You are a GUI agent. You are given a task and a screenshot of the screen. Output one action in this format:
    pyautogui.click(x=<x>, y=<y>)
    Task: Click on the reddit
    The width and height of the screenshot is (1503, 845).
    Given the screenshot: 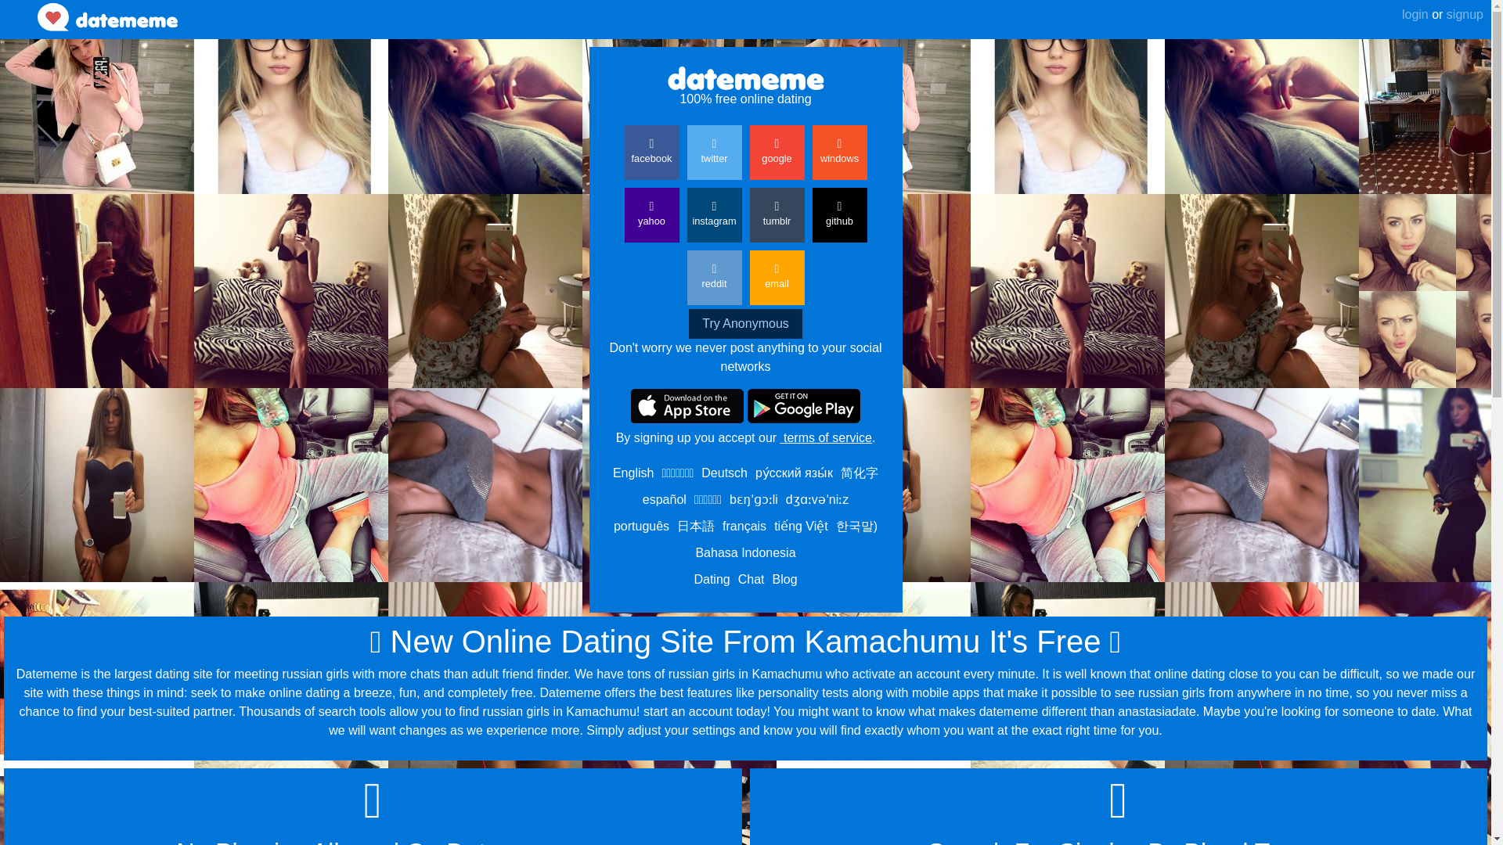 What is the action you would take?
    pyautogui.click(x=714, y=277)
    